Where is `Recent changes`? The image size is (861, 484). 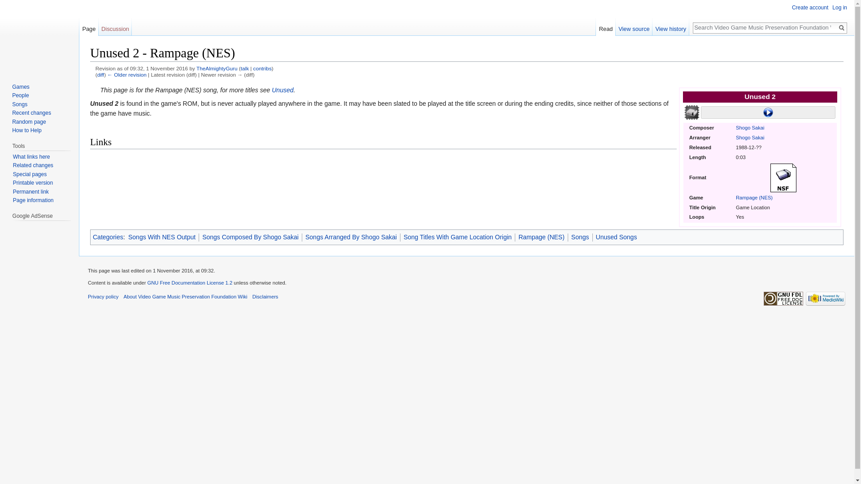 Recent changes is located at coordinates (31, 113).